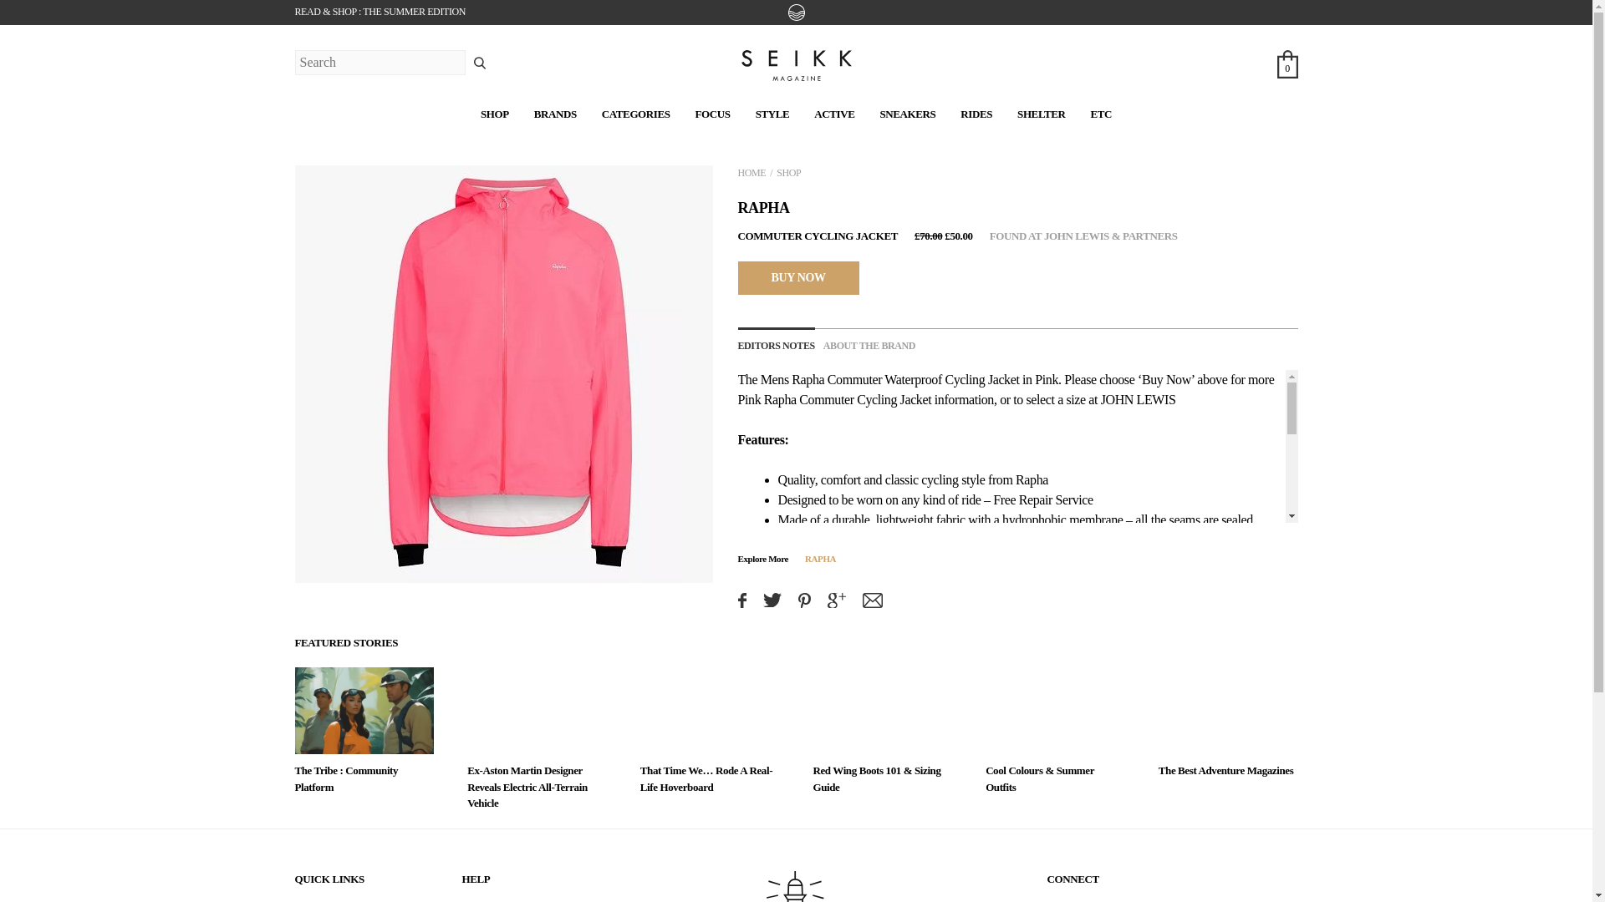 Image resolution: width=1605 pixels, height=902 pixels. I want to click on BRANDS, so click(555, 114).